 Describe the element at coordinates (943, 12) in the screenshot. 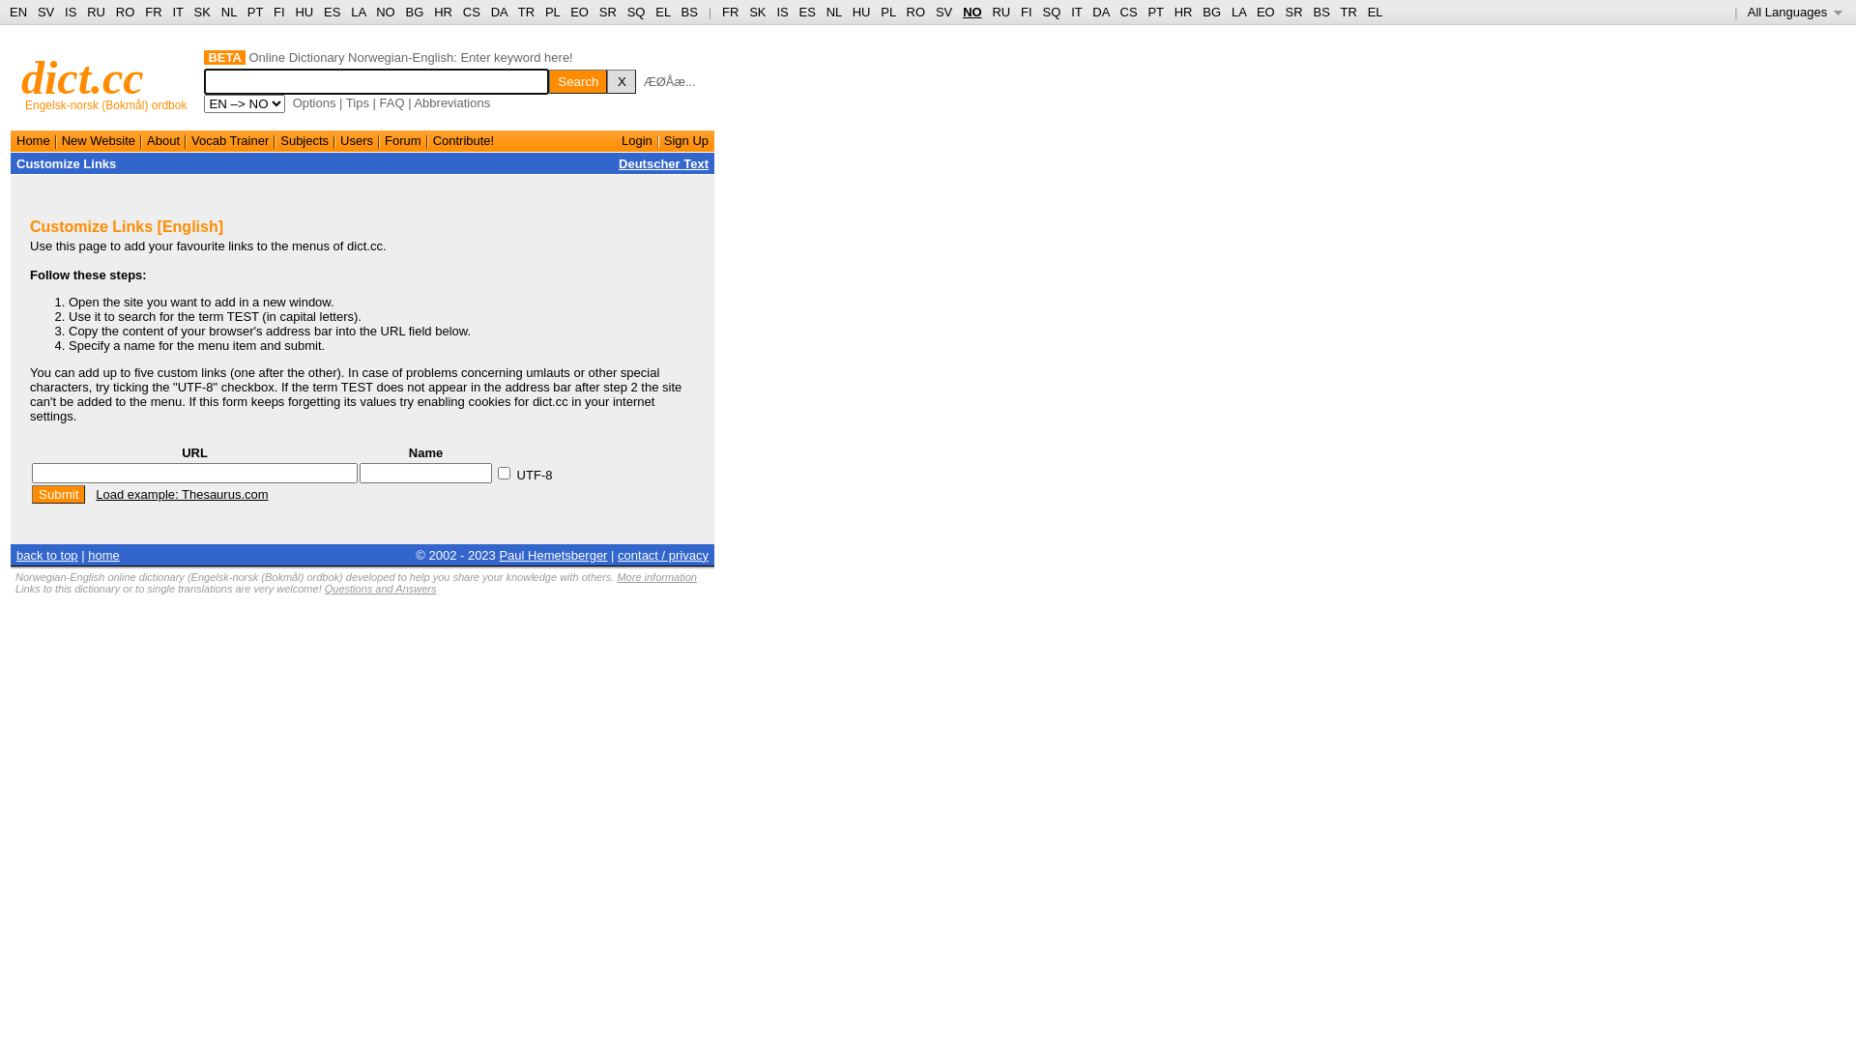

I see `SV` at that location.